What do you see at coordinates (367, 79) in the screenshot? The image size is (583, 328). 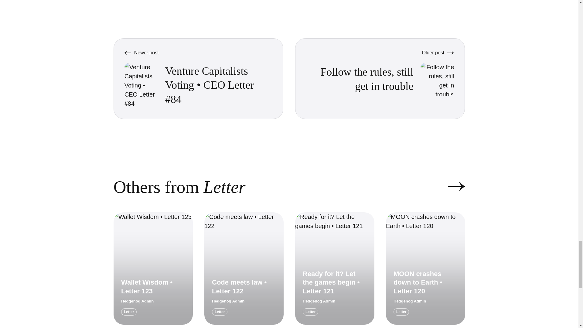 I see `Follow the rules, still get in trouble` at bounding box center [367, 79].